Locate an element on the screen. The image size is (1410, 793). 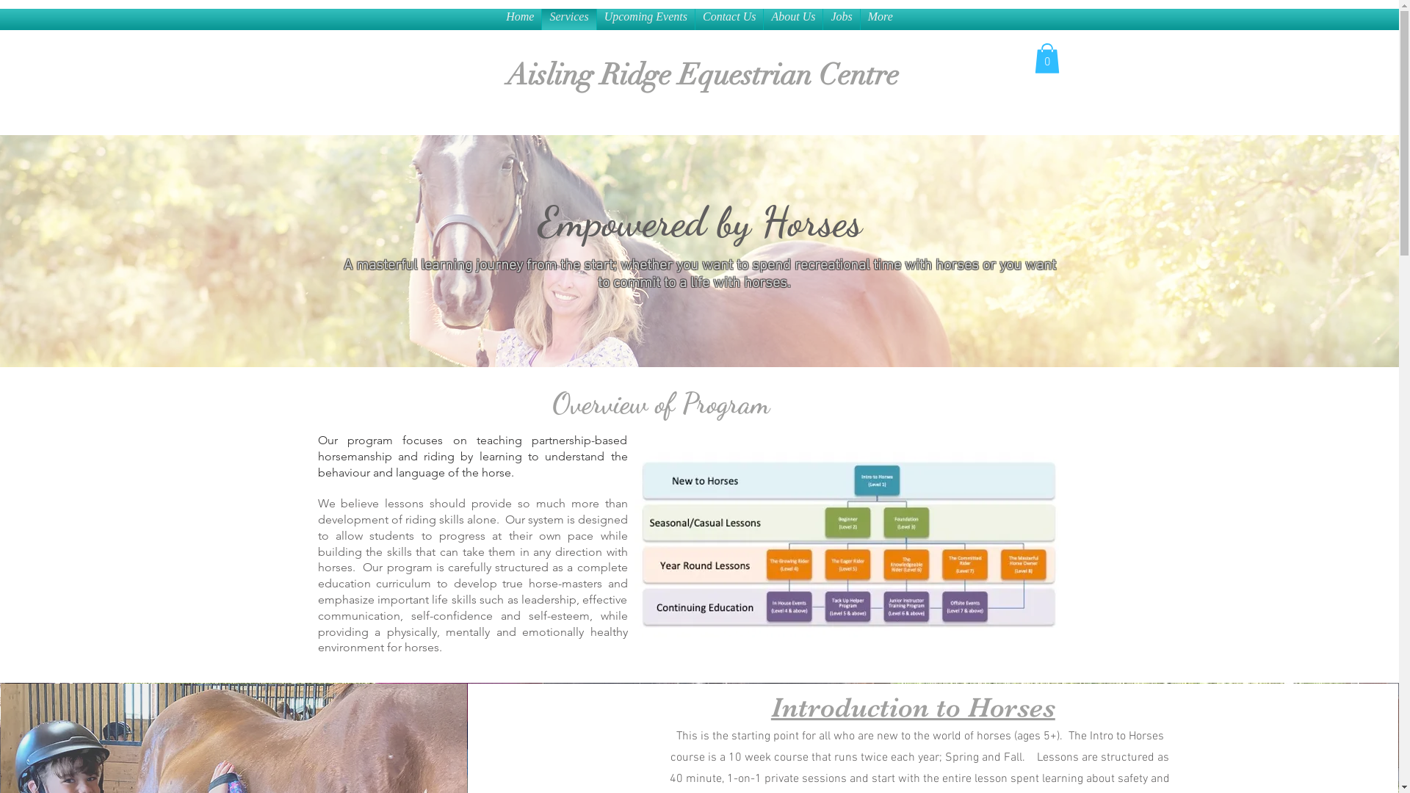
Home is located at coordinates (520, 19).